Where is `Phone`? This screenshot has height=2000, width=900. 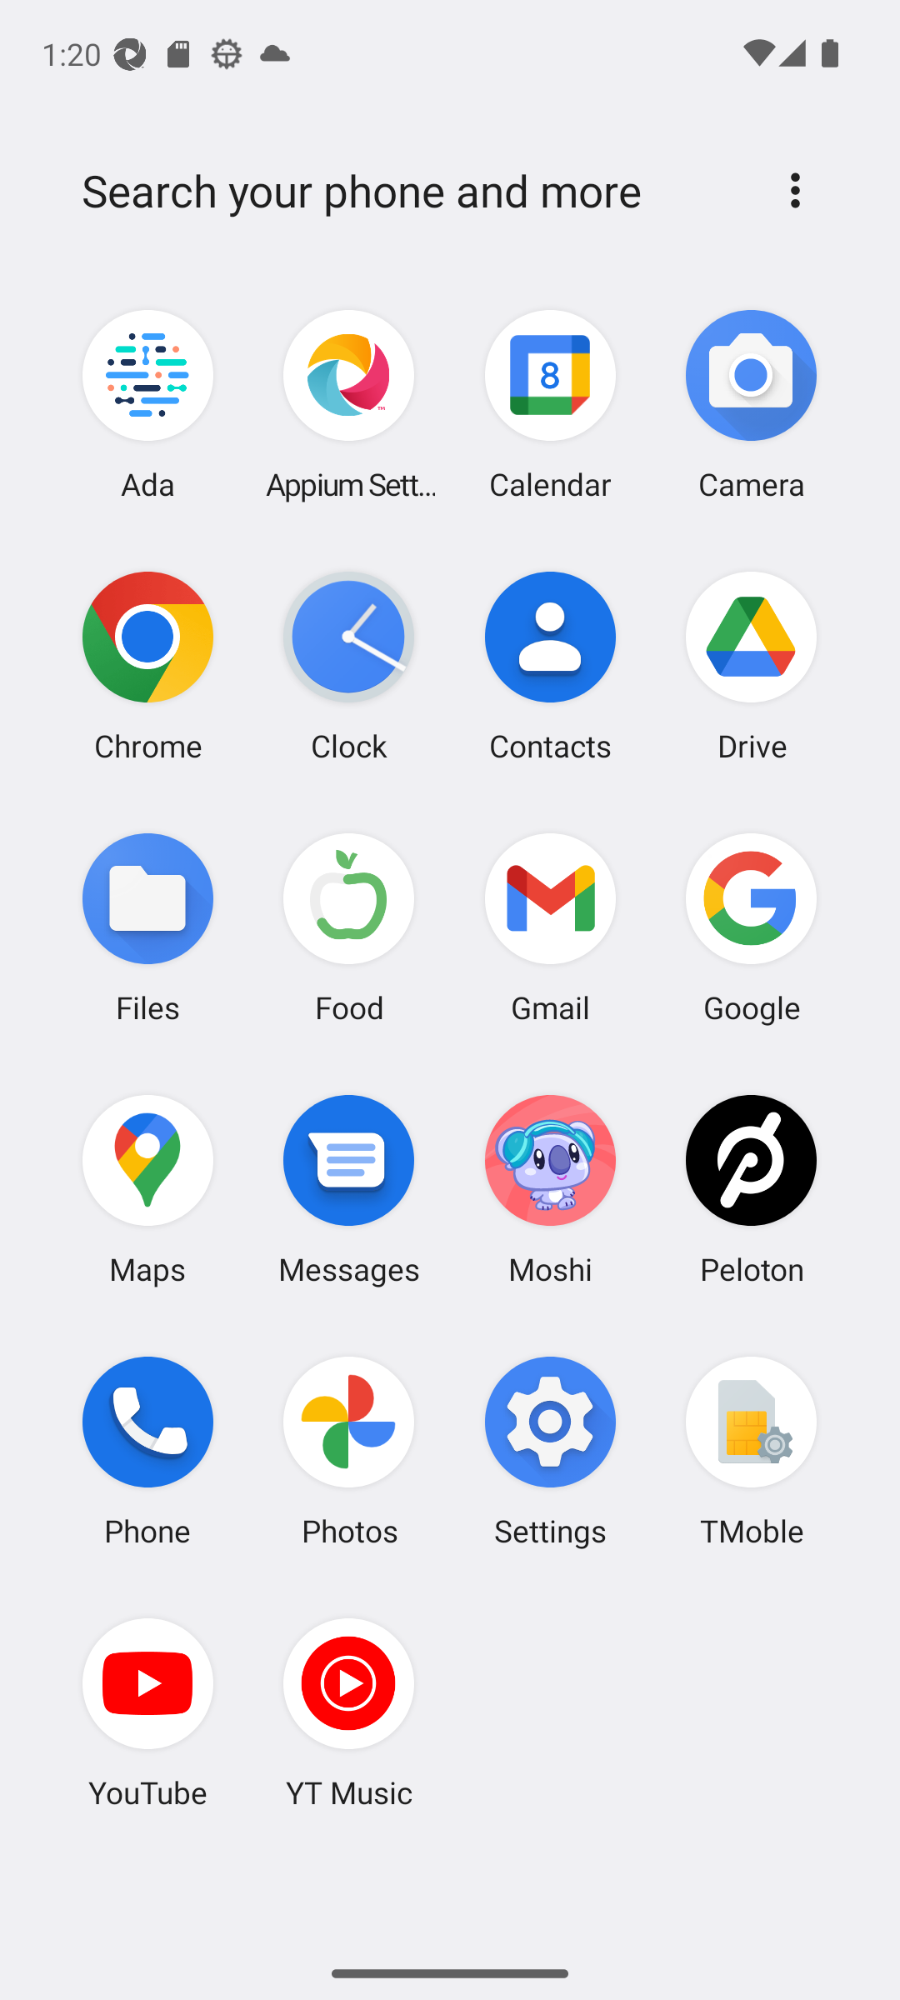 Phone is located at coordinates (148, 1451).